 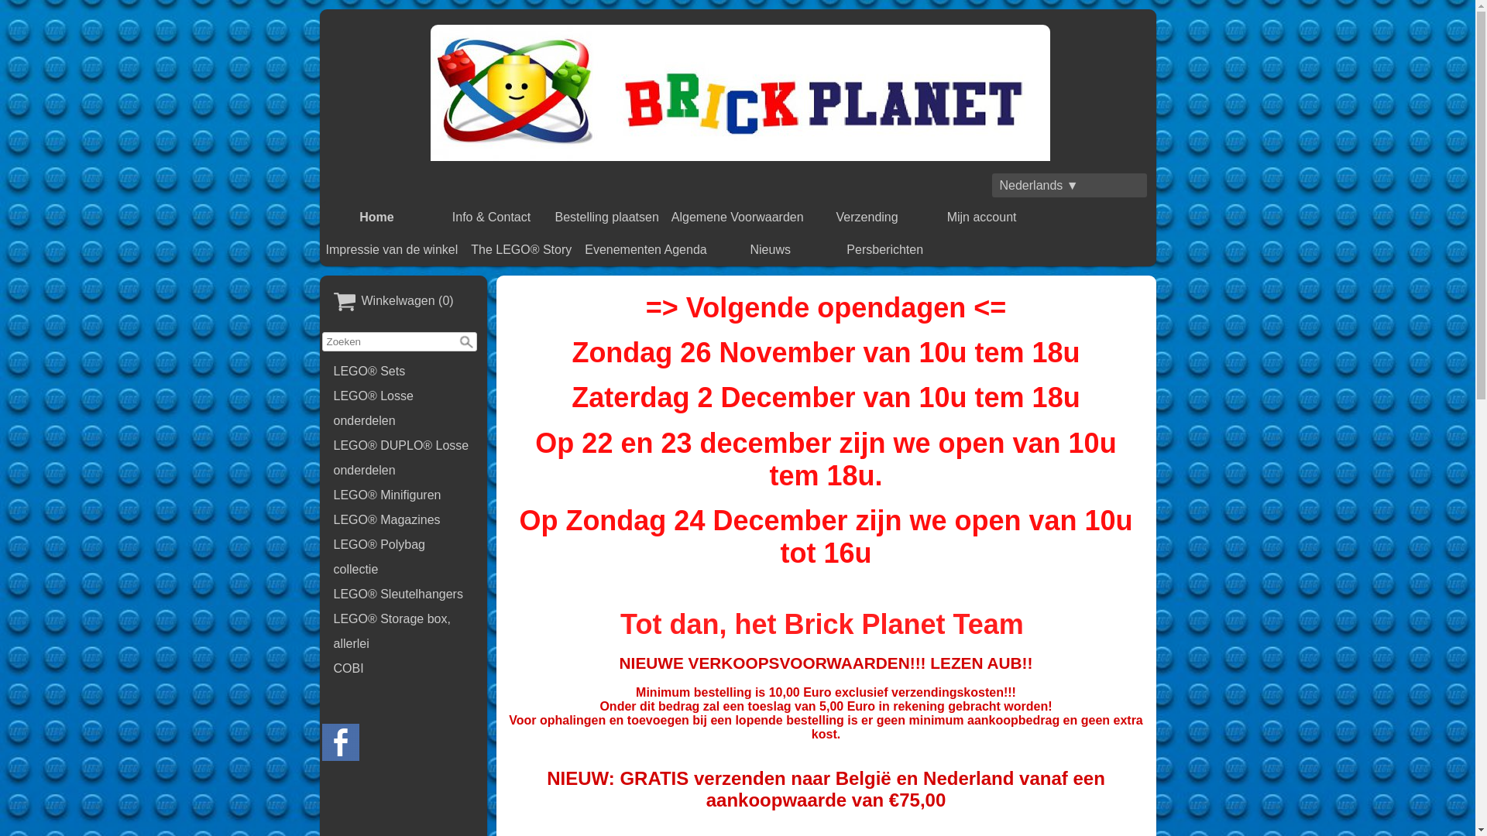 I want to click on Impressie van de winkel, so click(x=392, y=250).